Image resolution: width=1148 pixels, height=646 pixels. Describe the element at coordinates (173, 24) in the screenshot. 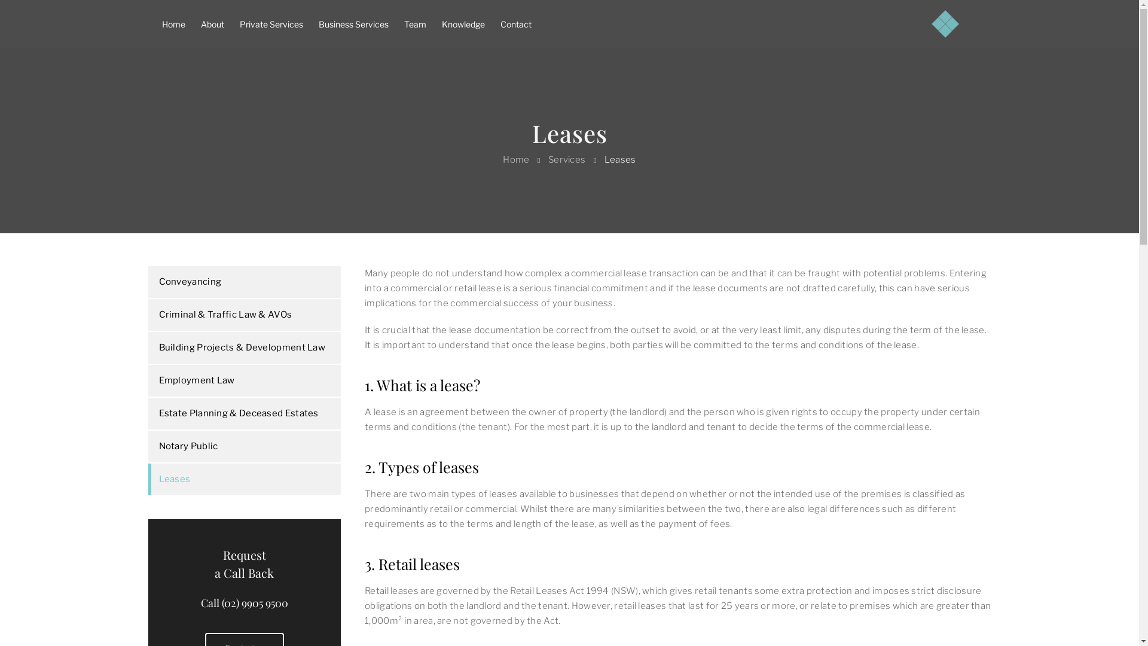

I see `Home` at that location.